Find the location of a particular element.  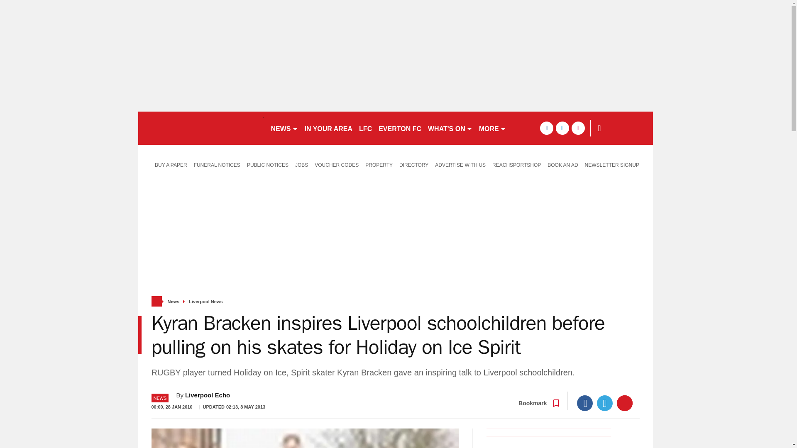

IN YOUR AREA is located at coordinates (329, 128).